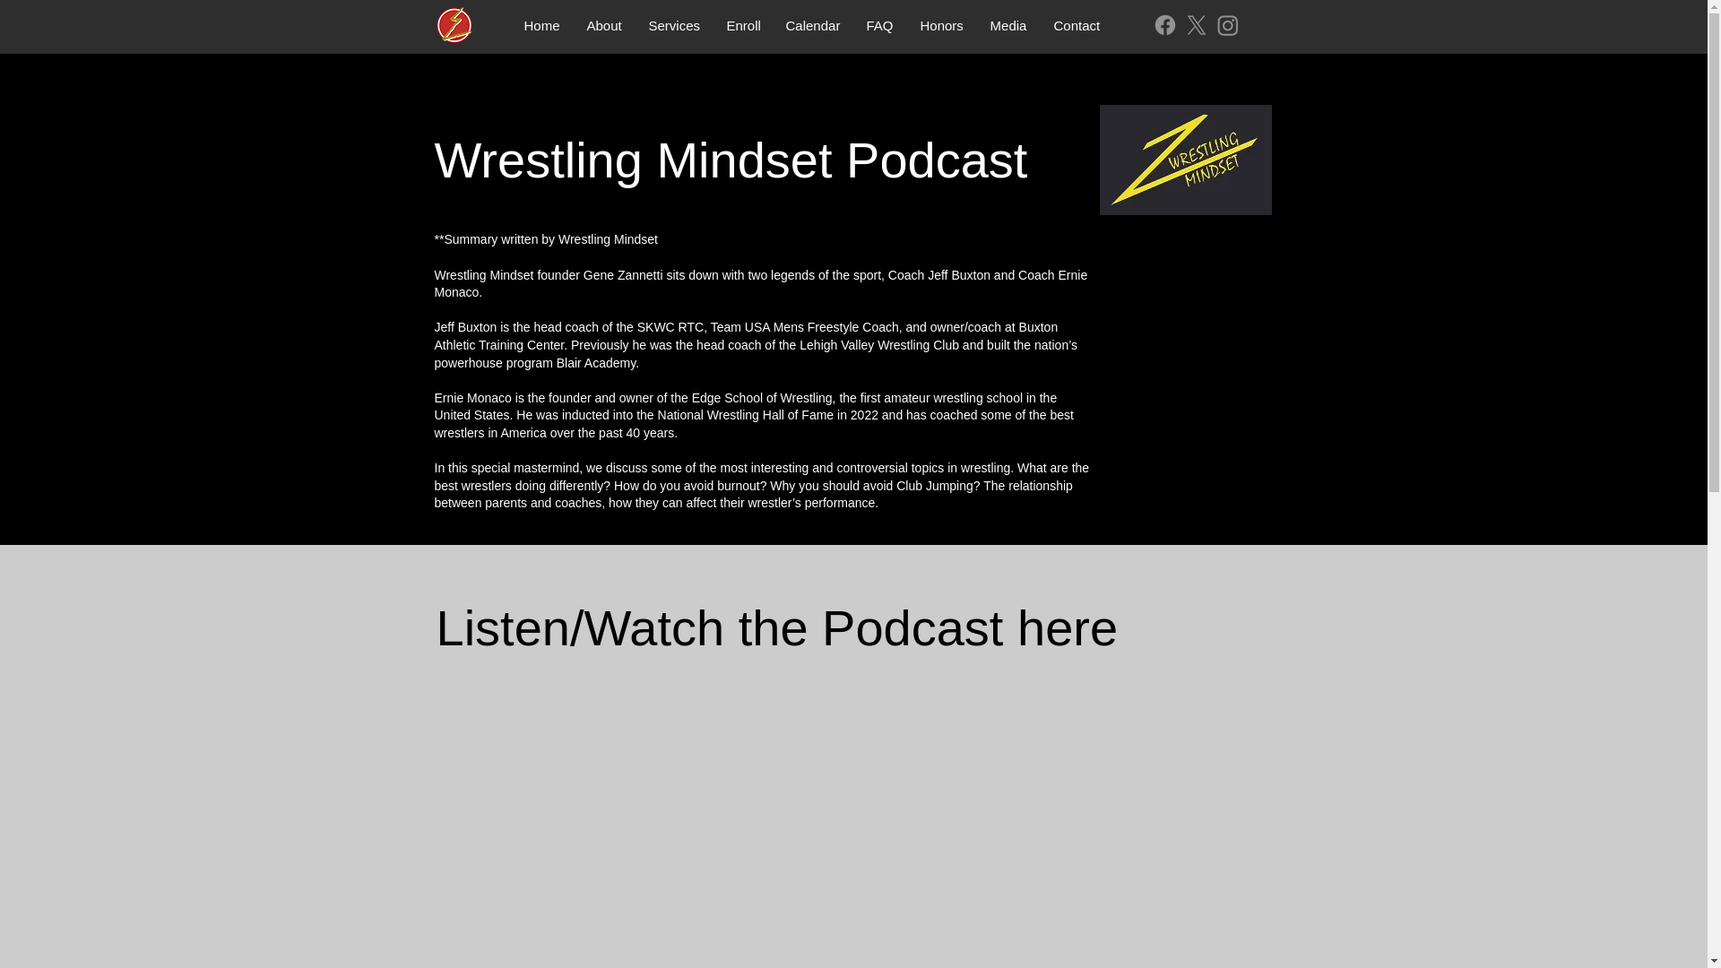 The image size is (1721, 968). Describe the element at coordinates (880, 25) in the screenshot. I see `FAQ` at that location.